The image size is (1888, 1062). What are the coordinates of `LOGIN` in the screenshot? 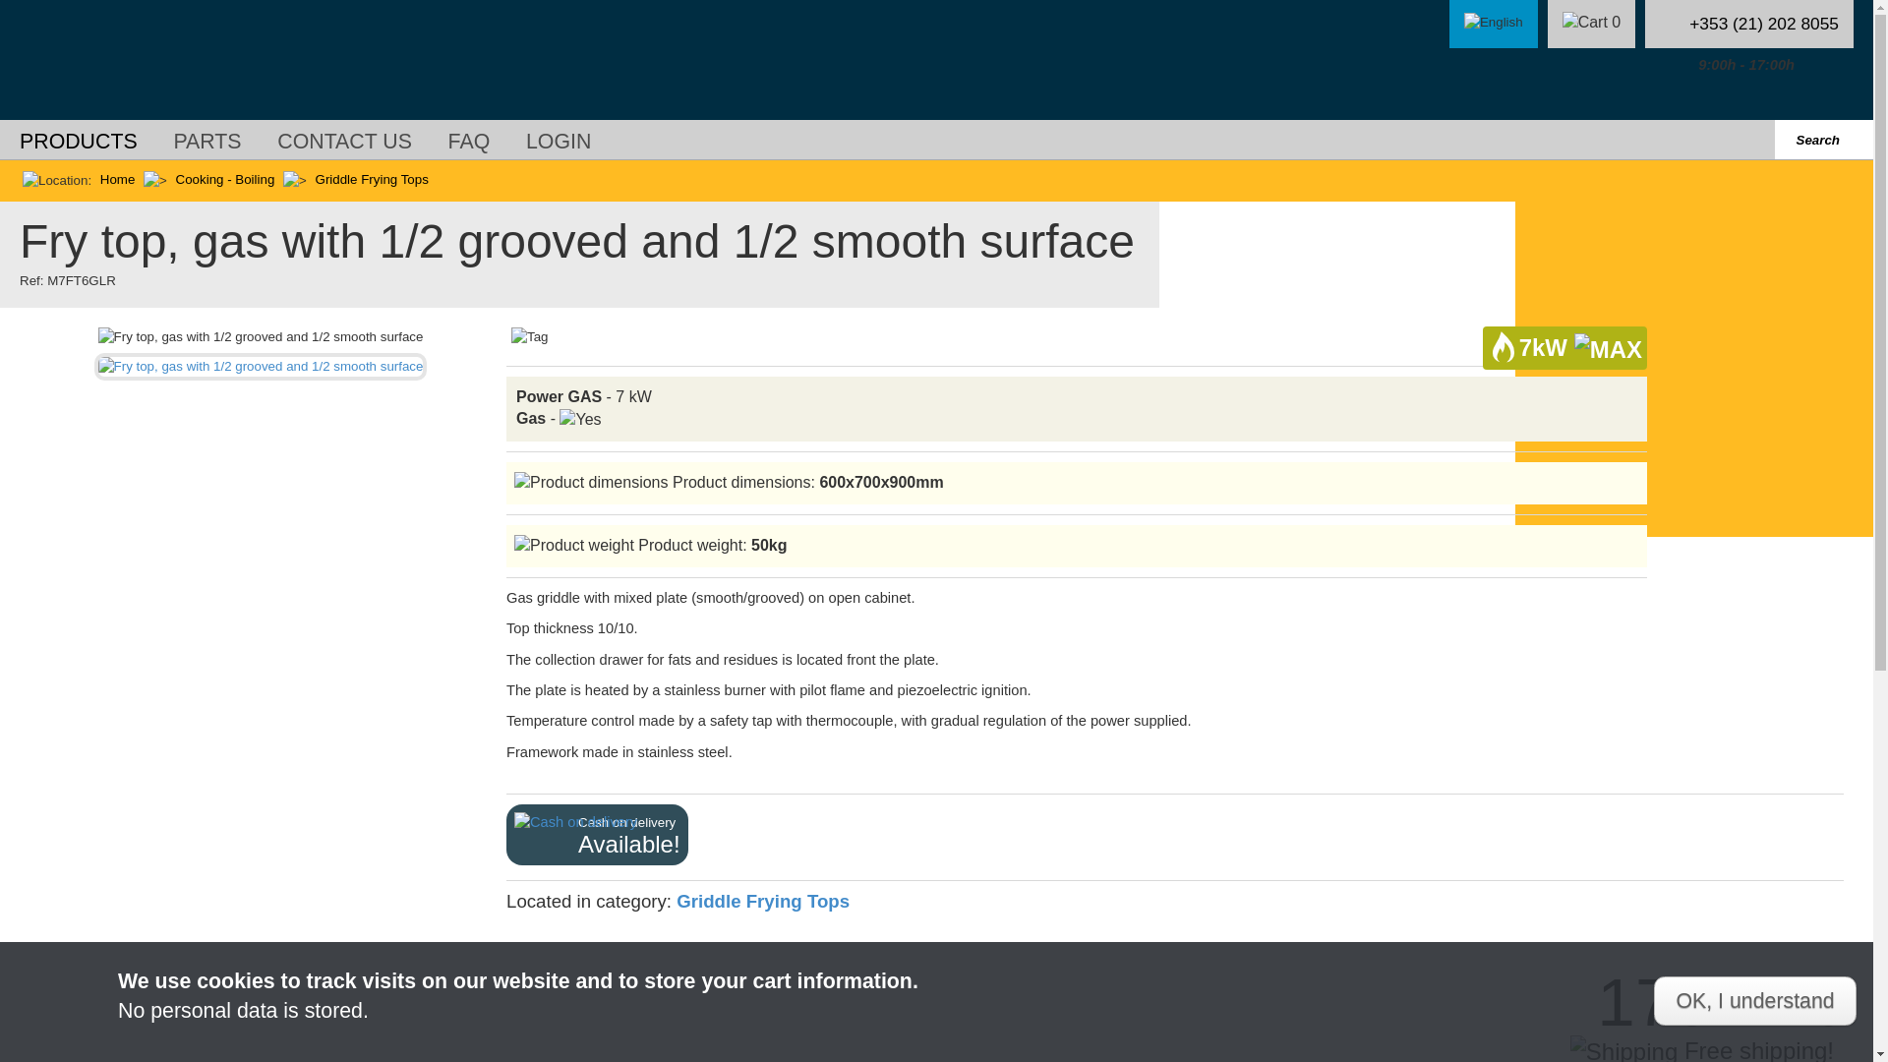 It's located at (118, 179).